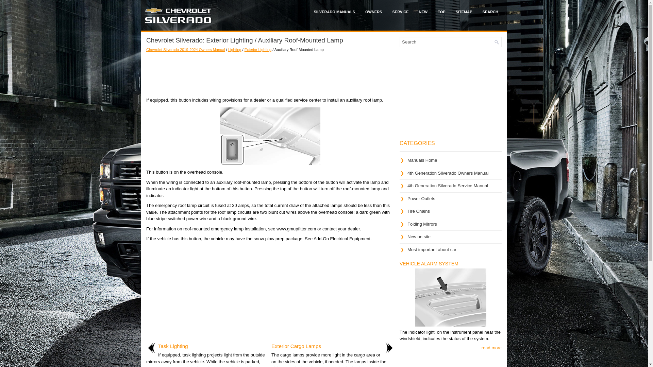 This screenshot has width=653, height=367. I want to click on Advertisement, so click(270, 293).